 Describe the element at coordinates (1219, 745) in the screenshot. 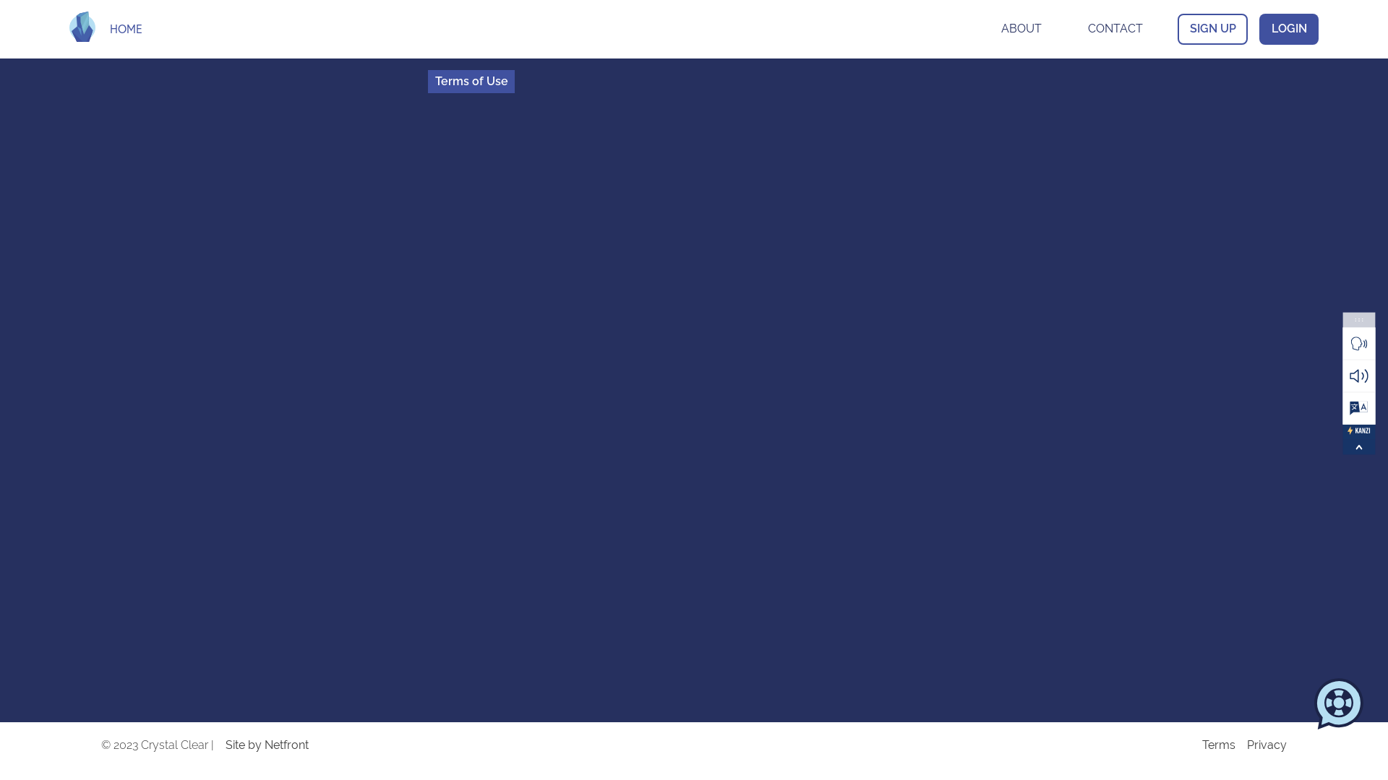

I see `Terms` at that location.